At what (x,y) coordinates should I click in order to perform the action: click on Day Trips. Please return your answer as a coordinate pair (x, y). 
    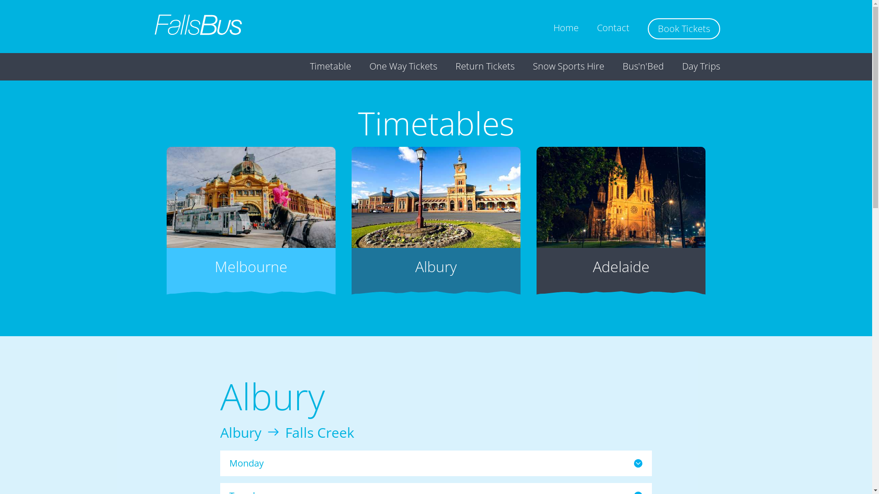
    Looking at the image, I should click on (701, 66).